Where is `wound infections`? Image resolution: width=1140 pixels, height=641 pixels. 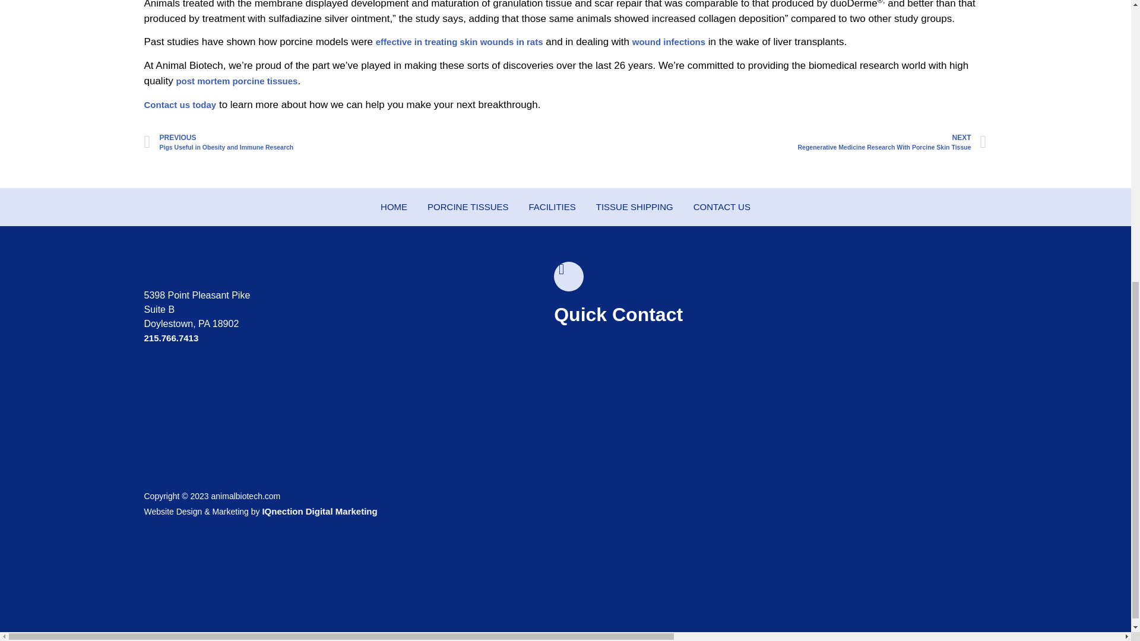 wound infections is located at coordinates (776, 142).